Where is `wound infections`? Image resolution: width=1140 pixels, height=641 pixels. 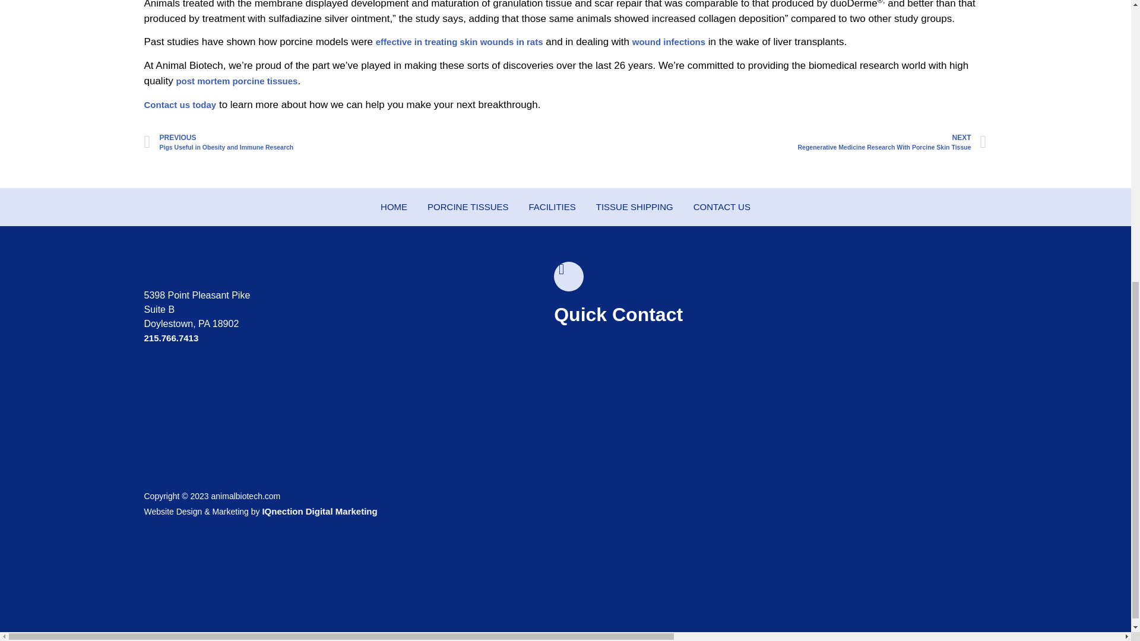 wound infections is located at coordinates (776, 142).